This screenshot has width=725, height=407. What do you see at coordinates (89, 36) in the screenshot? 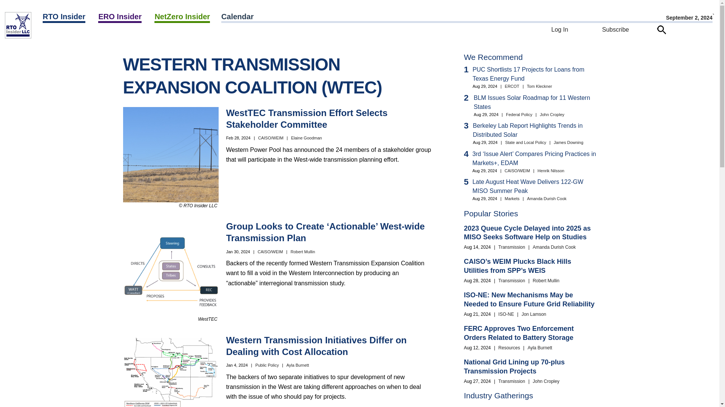
I see `ISO-NE` at bounding box center [89, 36].